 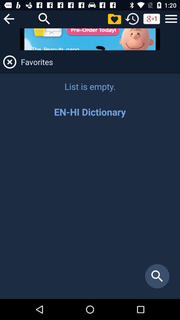 What do you see at coordinates (44, 19) in the screenshot?
I see `open search bar` at bounding box center [44, 19].